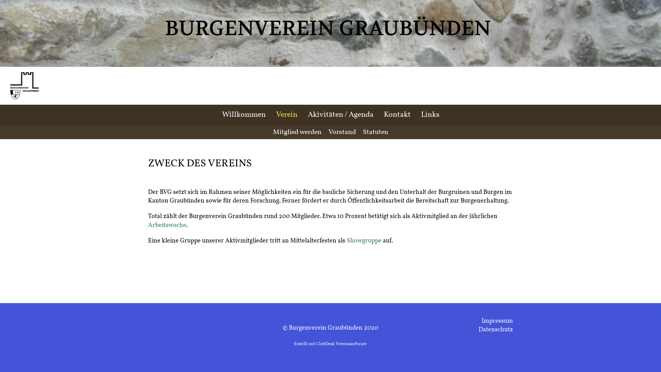  Describe the element at coordinates (286, 115) in the screenshot. I see `Verein` at that location.